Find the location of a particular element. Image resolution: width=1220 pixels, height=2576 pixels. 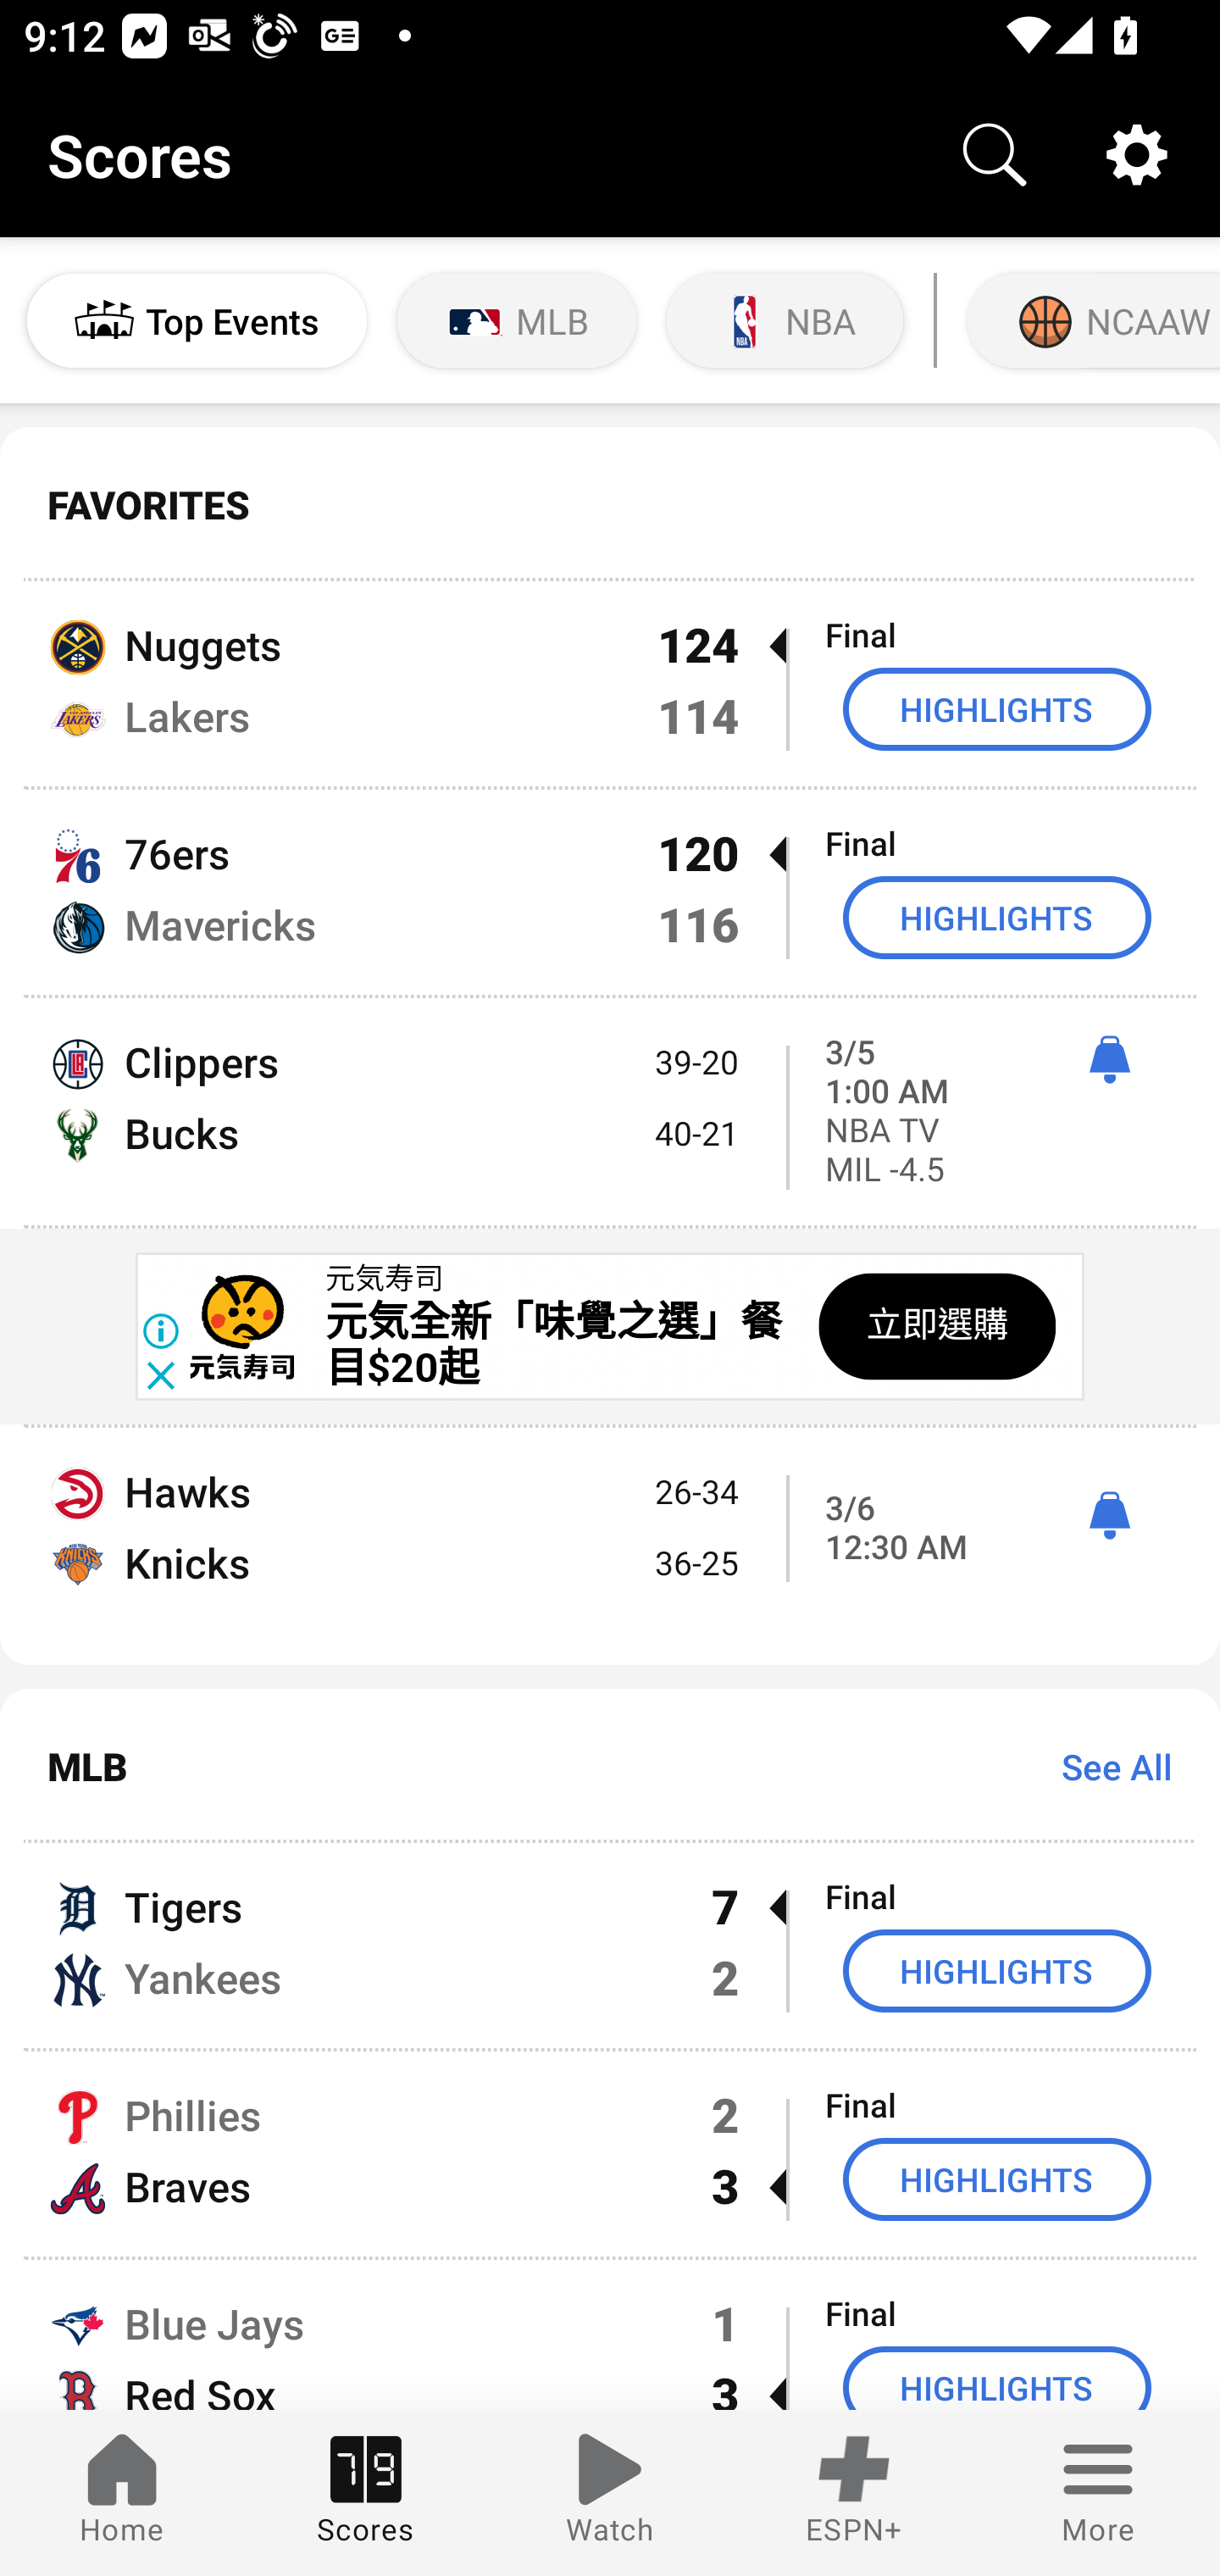

MLB is located at coordinates (517, 320).